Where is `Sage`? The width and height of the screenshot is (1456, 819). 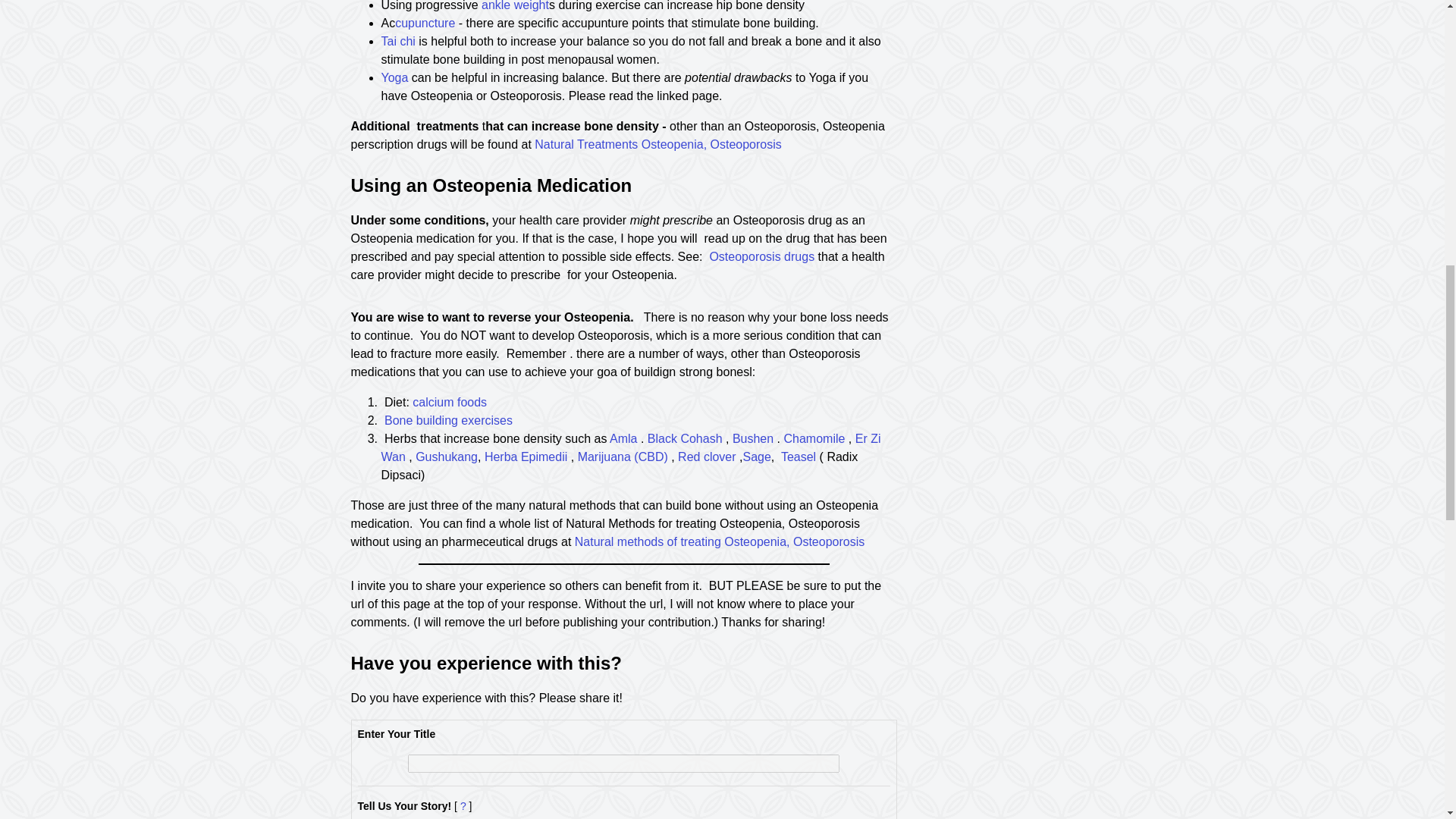 Sage is located at coordinates (756, 457).